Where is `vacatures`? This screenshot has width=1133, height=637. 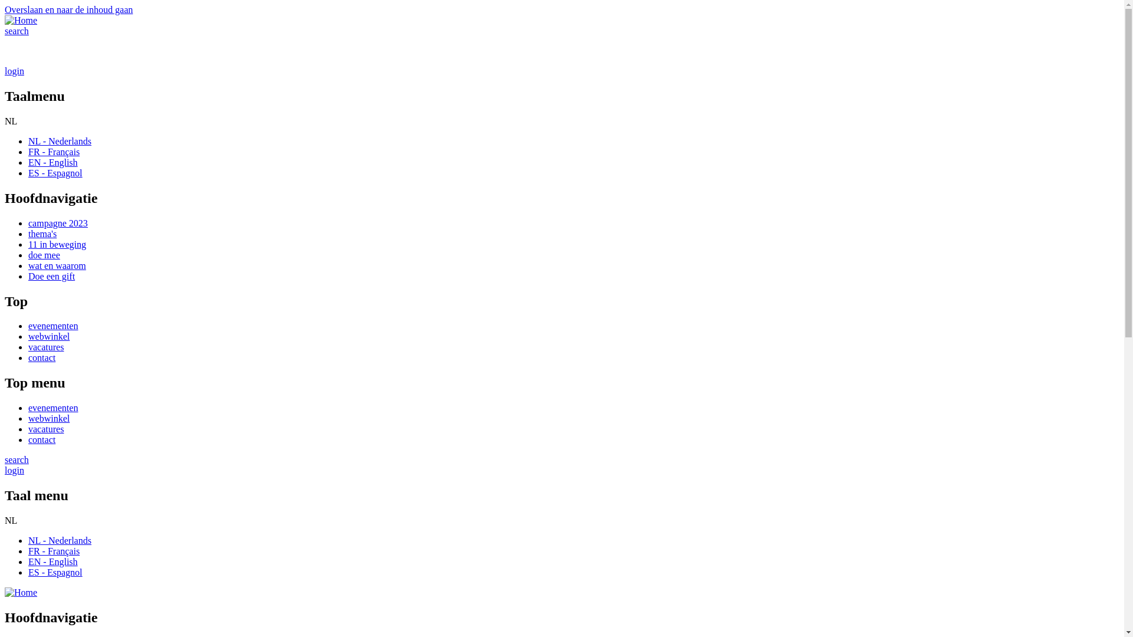 vacatures is located at coordinates (46, 347).